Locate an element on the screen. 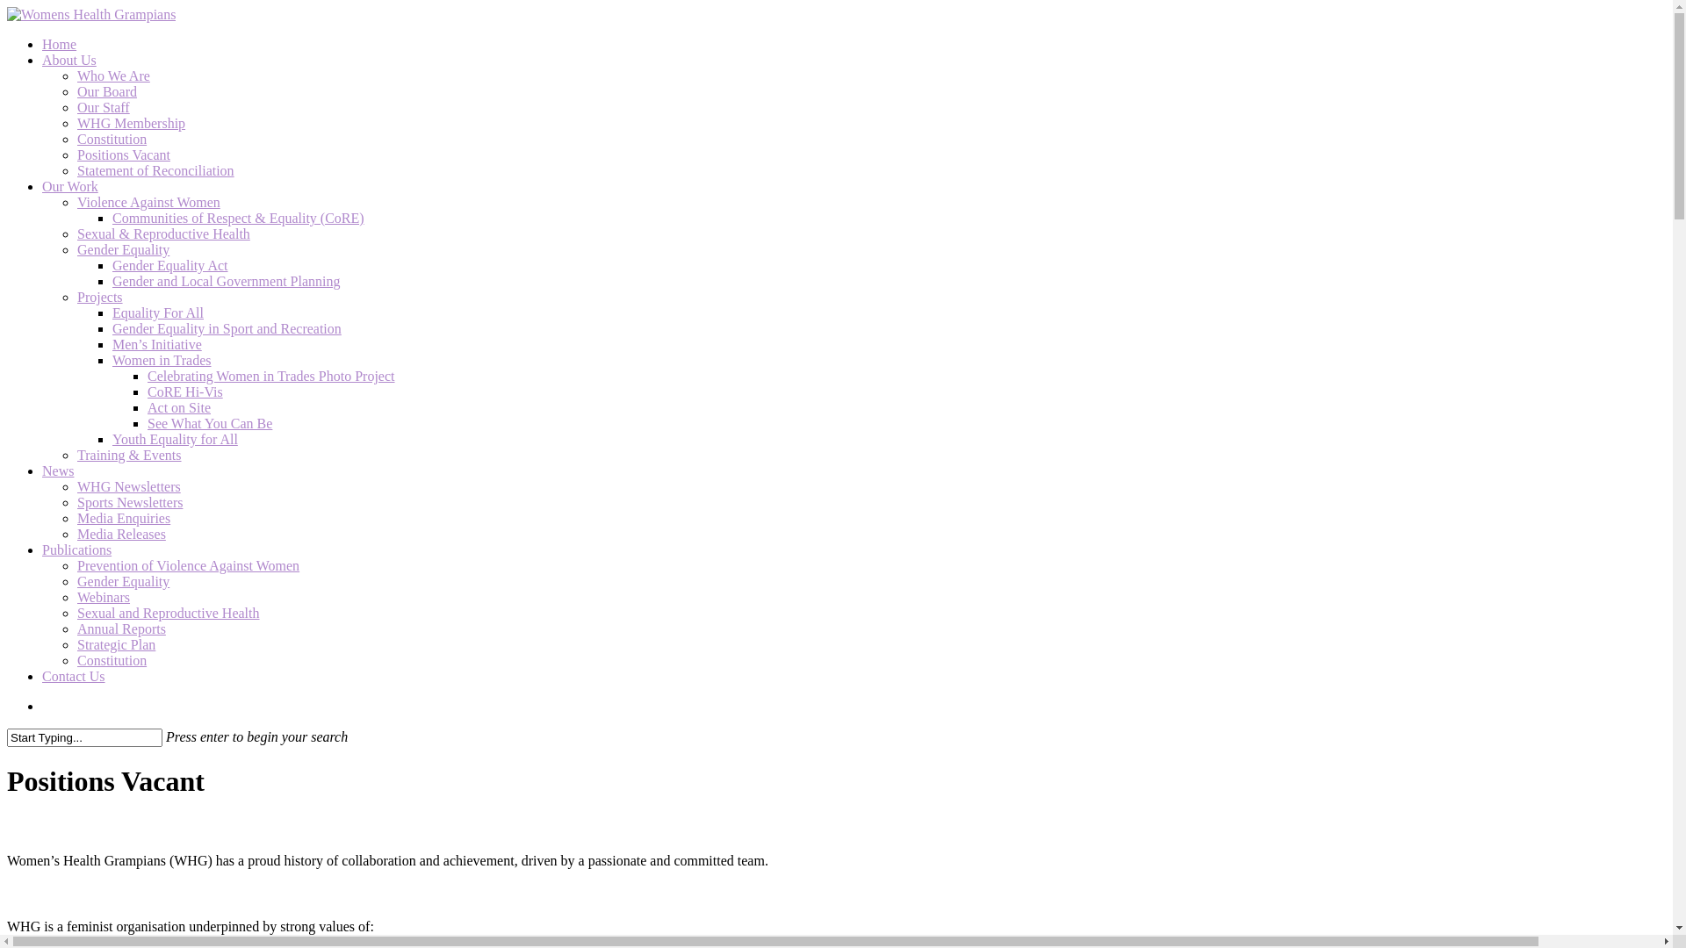  Sexual & Reproductive Health is located at coordinates (163, 233).